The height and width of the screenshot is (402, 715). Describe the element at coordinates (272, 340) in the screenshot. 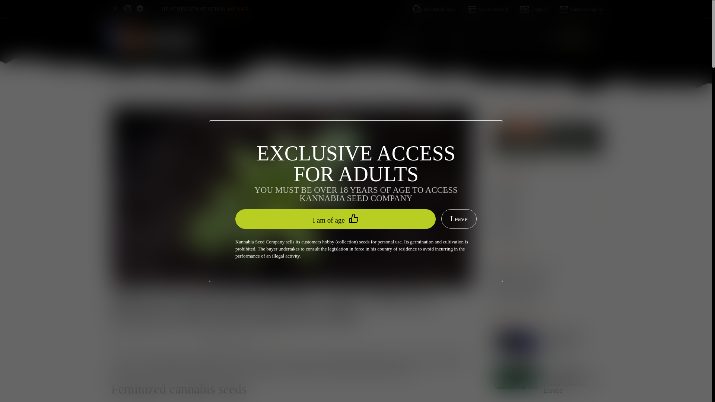

I see `Grow` at that location.